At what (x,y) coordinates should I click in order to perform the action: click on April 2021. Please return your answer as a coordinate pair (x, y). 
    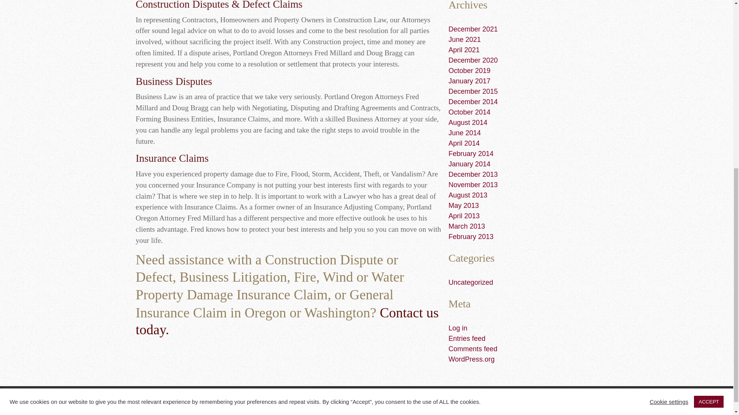
    Looking at the image, I should click on (464, 50).